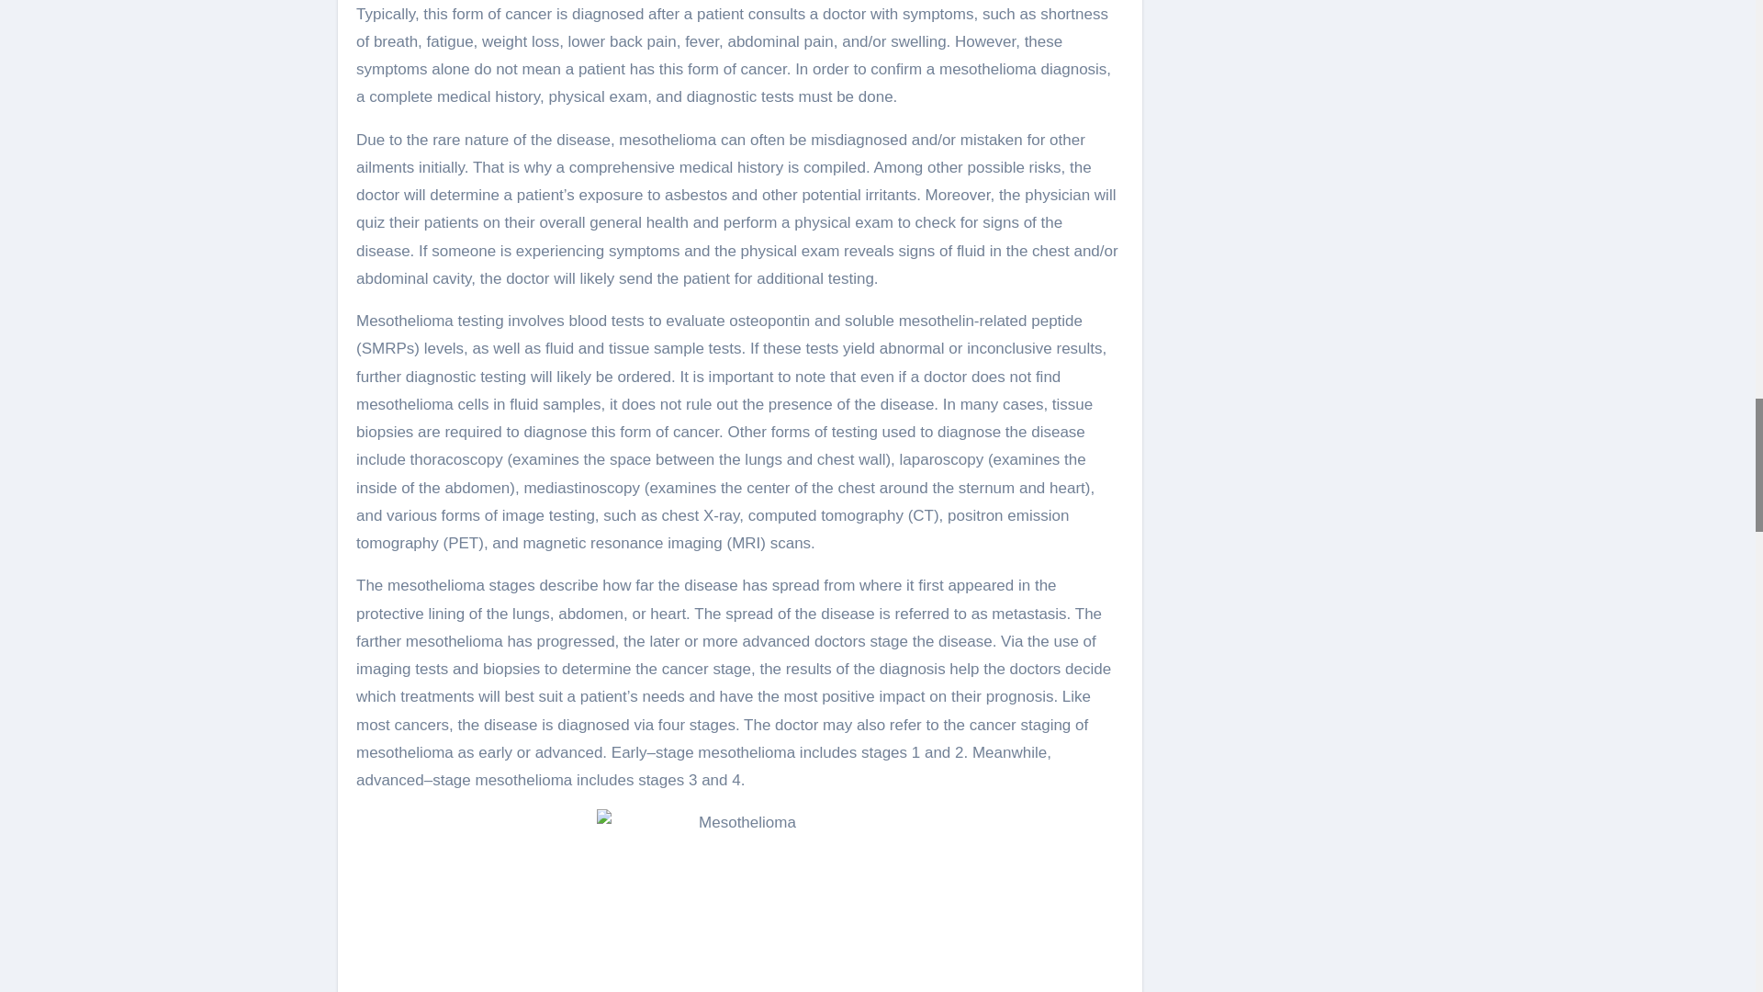  I want to click on Understanding Mesothelioma and Its Staging, so click(740, 900).